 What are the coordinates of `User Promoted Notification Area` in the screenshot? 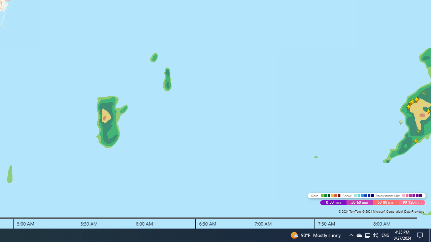 It's located at (367, 235).